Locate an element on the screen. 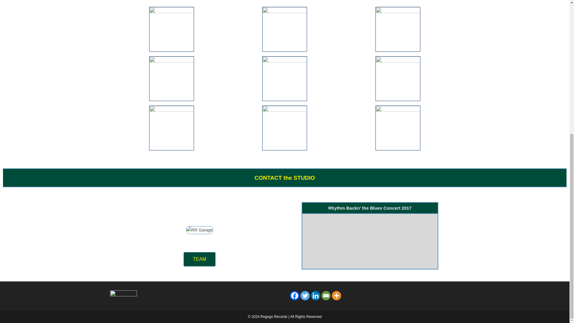  RR Garage is located at coordinates (199, 230).